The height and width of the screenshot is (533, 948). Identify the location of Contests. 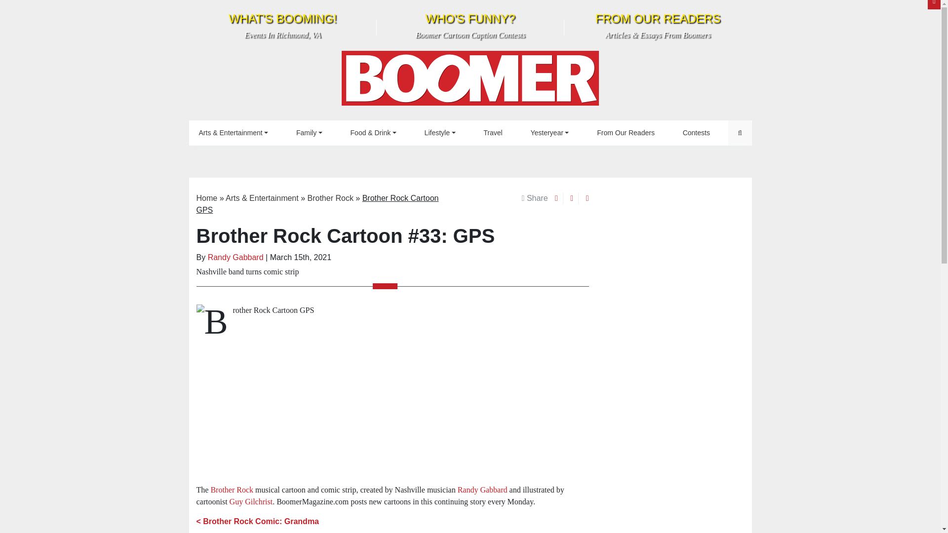
(309, 133).